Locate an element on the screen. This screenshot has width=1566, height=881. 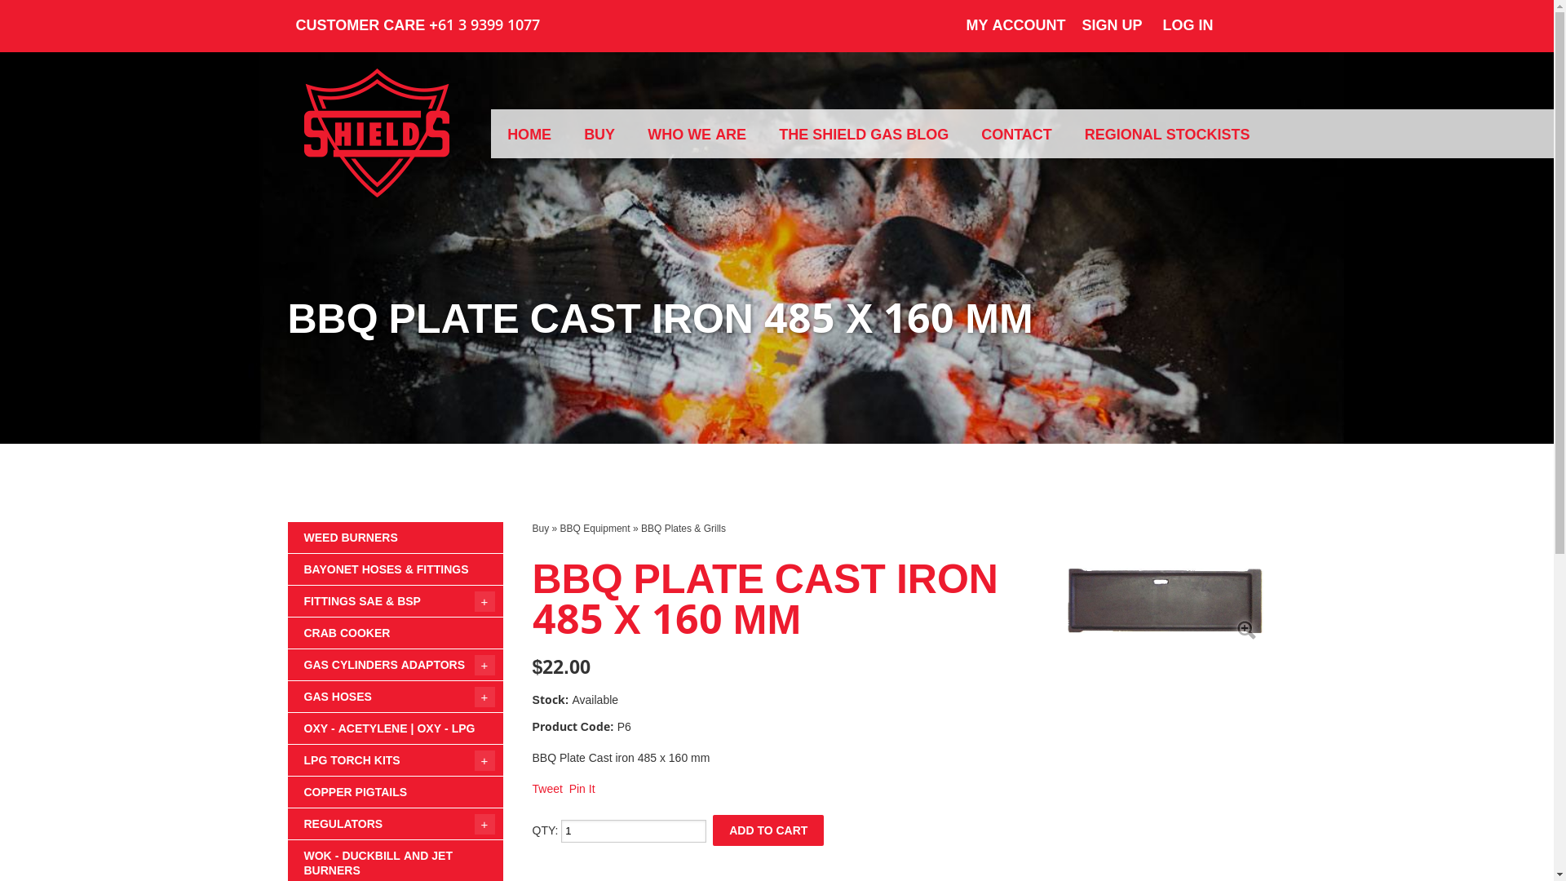
CRAB COOKER is located at coordinates (395, 633).